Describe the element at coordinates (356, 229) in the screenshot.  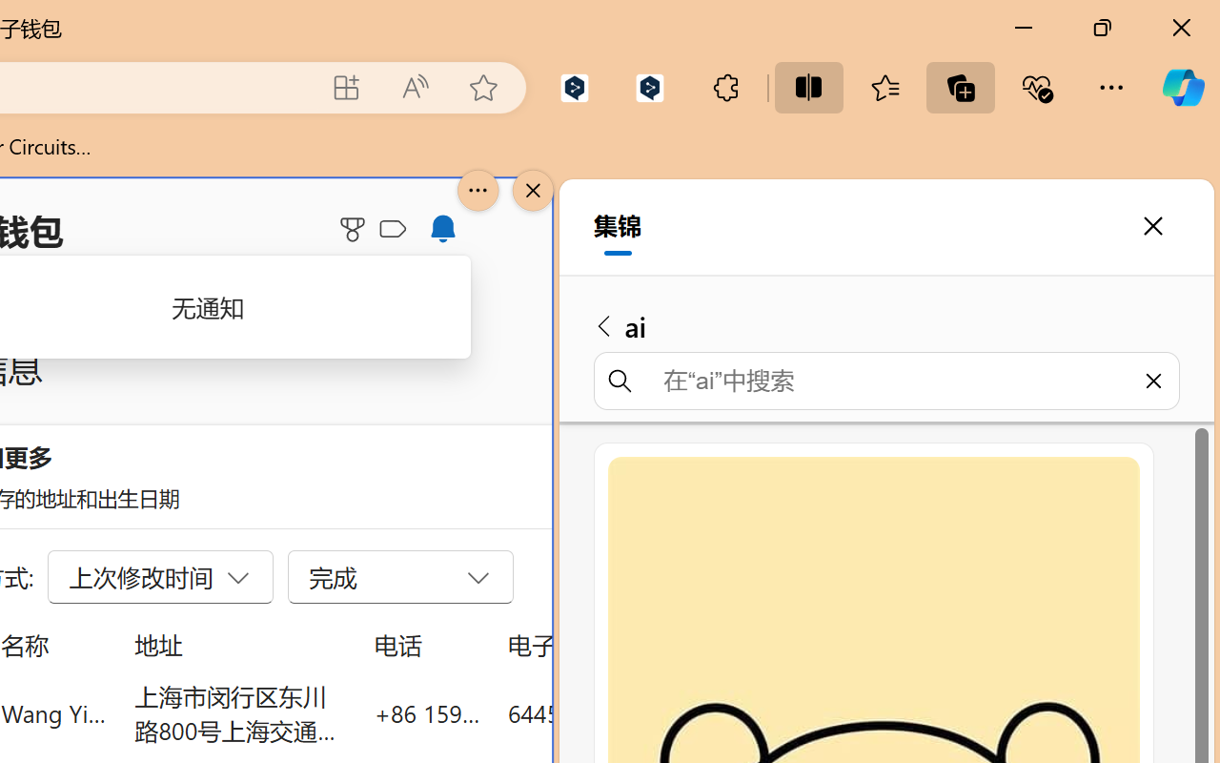
I see `Microsoft Rewards` at that location.